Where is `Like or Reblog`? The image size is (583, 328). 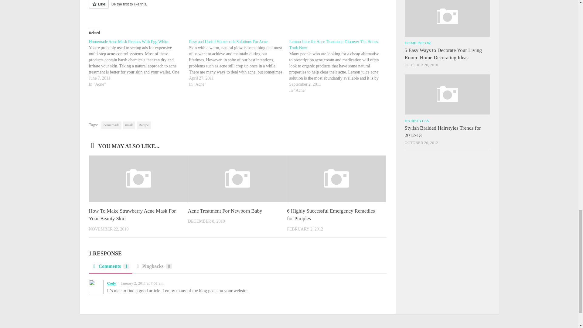
Like or Reblog is located at coordinates (237, 8).